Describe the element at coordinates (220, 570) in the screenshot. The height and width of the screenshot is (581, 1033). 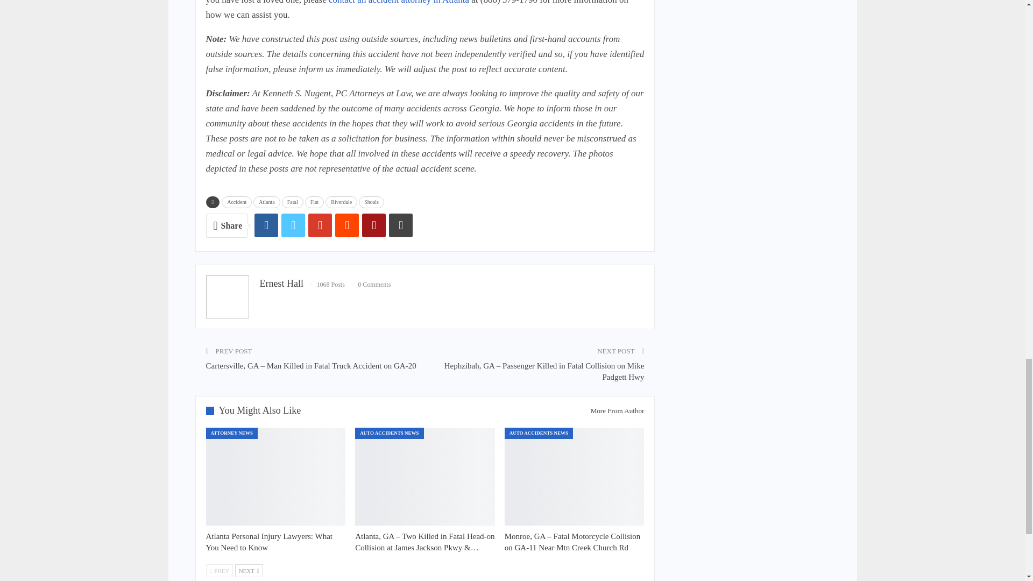
I see `Previous` at that location.